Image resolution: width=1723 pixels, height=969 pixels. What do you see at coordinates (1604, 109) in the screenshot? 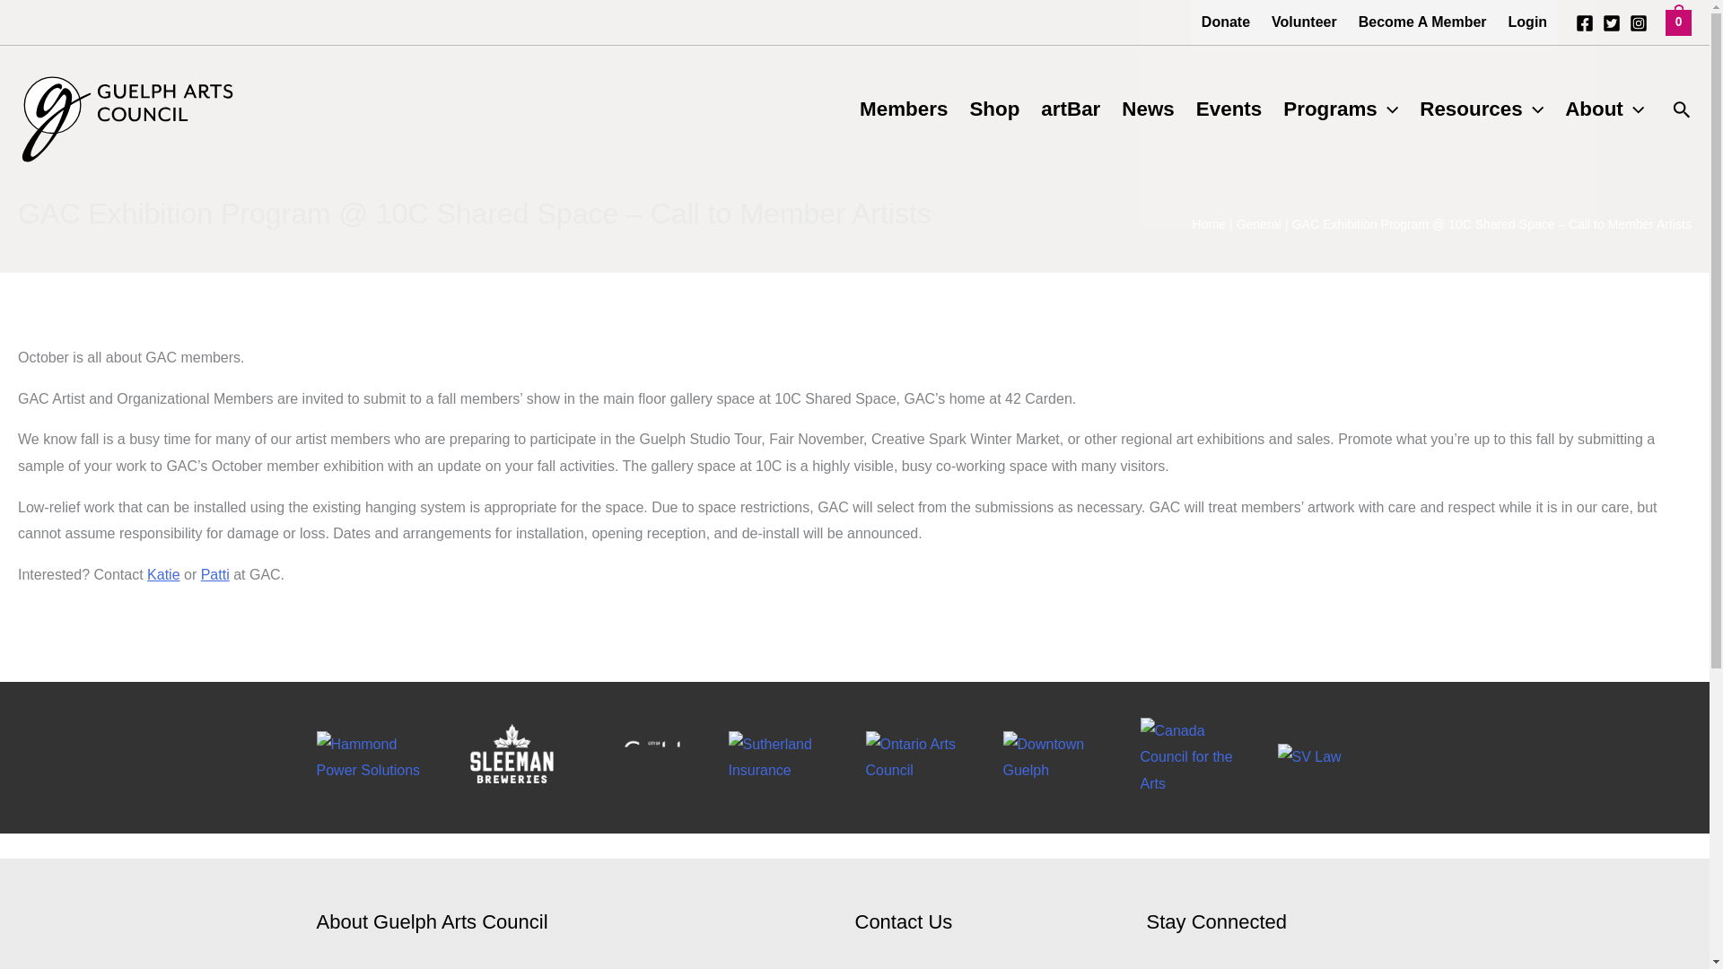
I see `About` at bounding box center [1604, 109].